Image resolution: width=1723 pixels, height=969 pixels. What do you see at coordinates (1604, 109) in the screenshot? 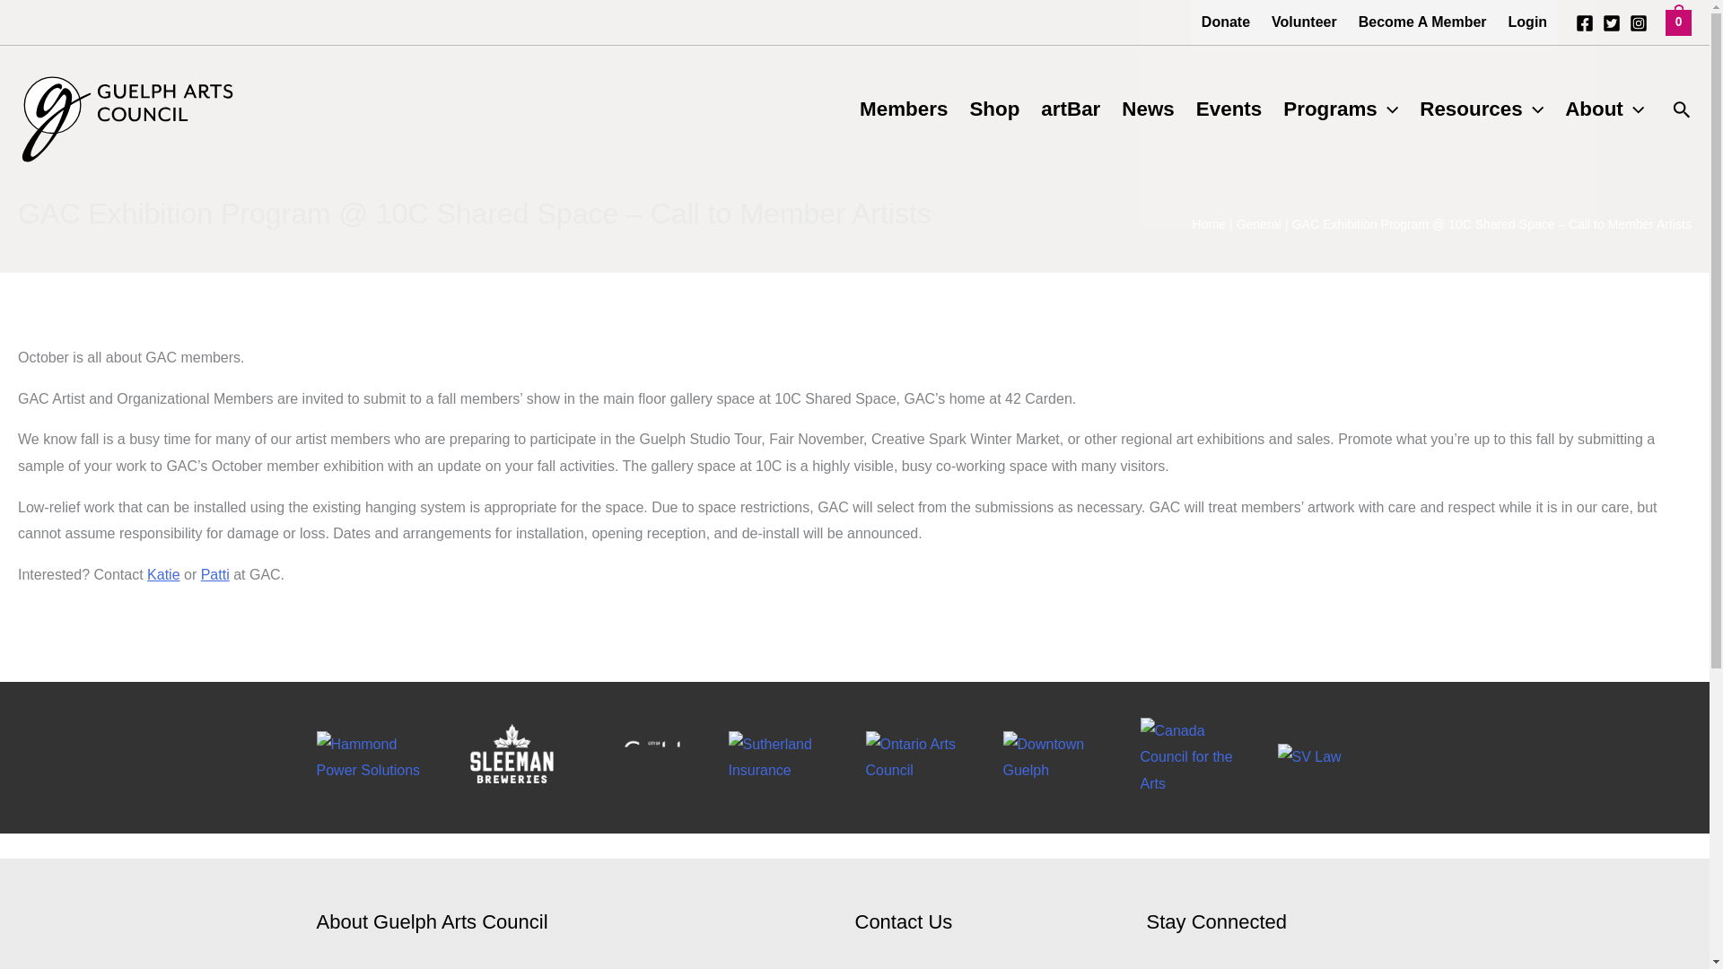
I see `About` at bounding box center [1604, 109].